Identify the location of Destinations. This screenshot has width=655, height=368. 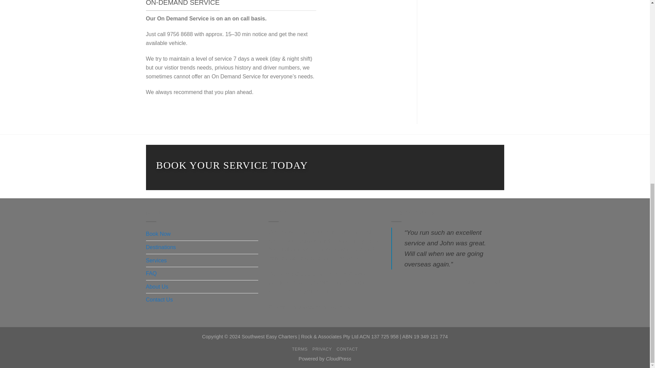
(161, 247).